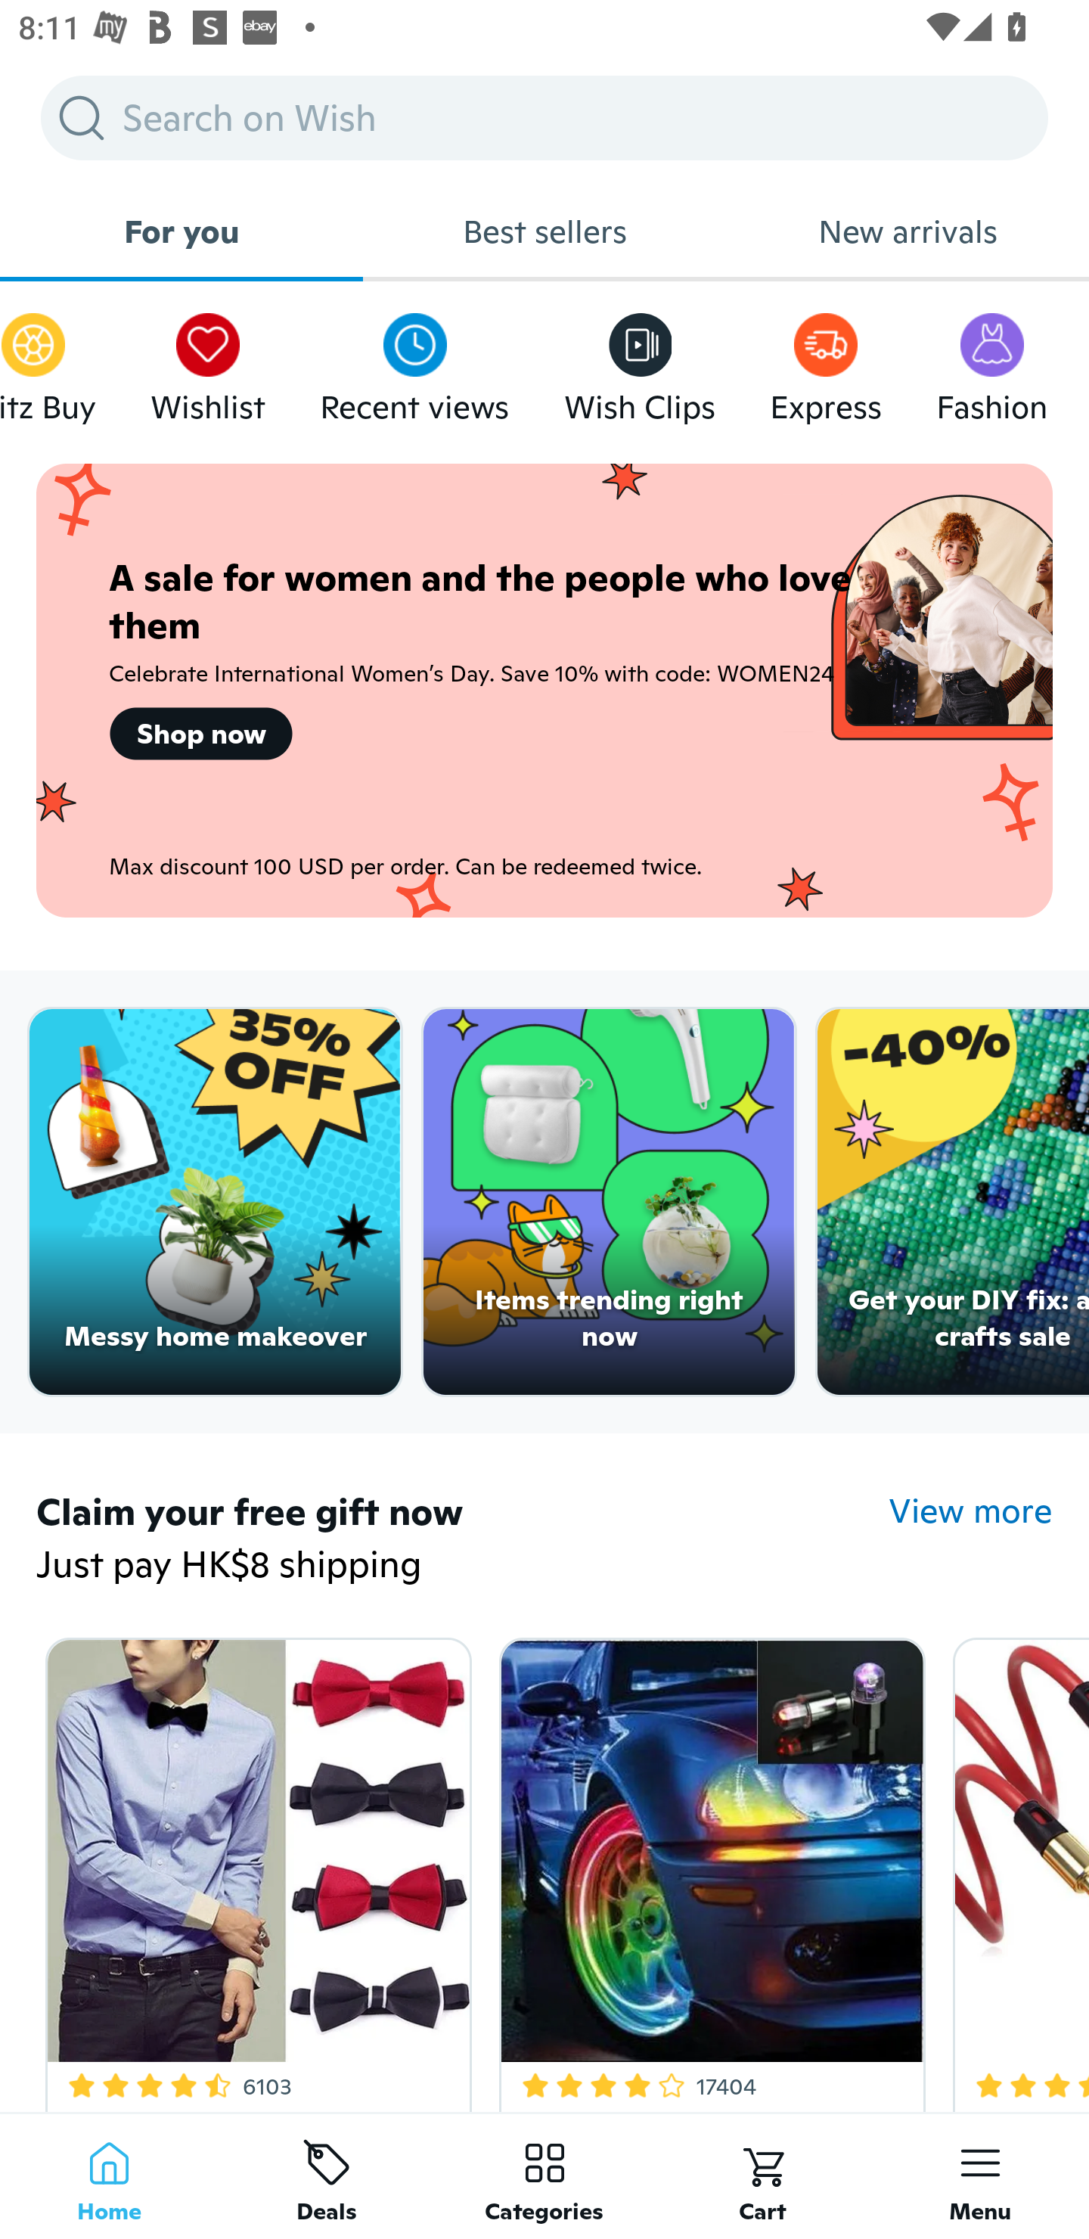  I want to click on Get your DIY fix: arts & crafts sale, so click(953, 1202).